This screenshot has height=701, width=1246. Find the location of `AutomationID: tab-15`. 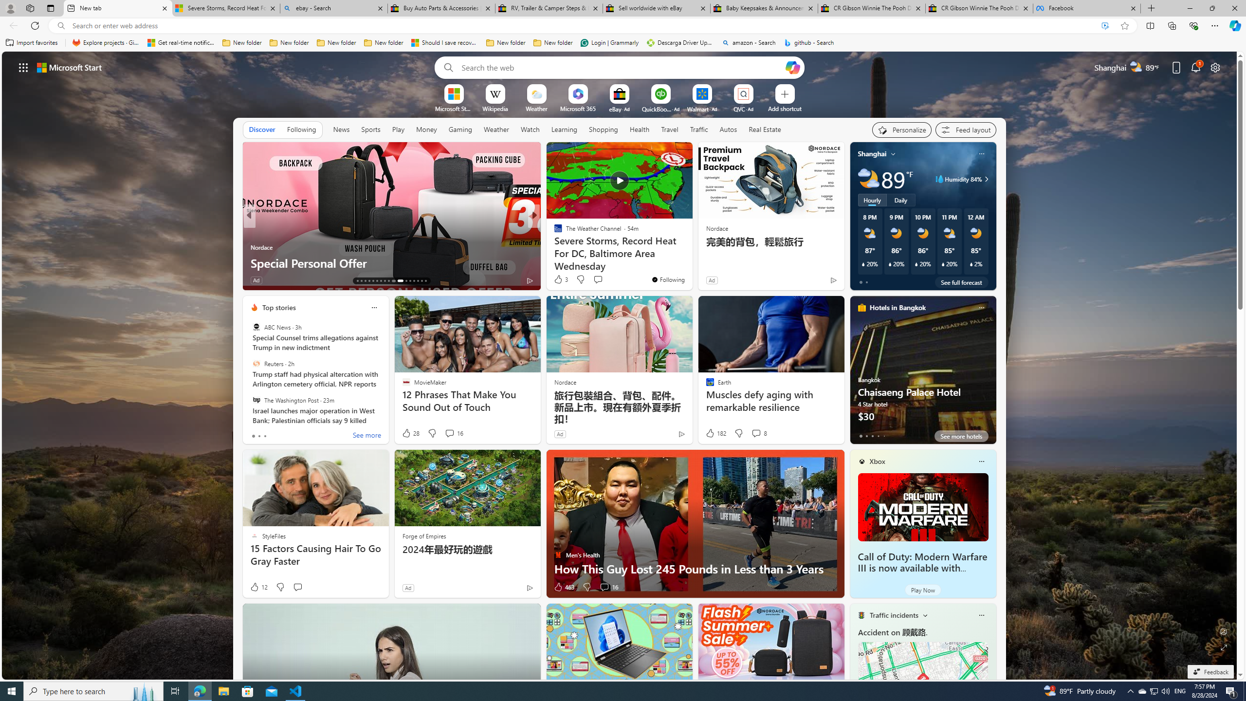

AutomationID: tab-15 is located at coordinates (365, 281).